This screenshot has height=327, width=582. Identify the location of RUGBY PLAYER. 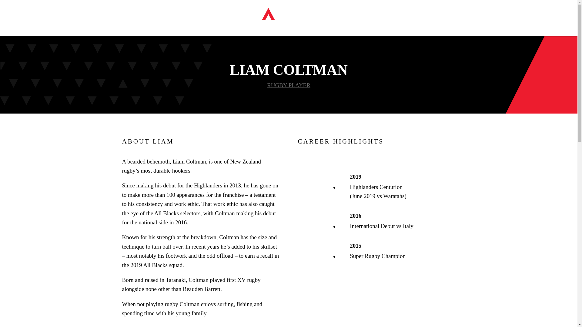
(289, 85).